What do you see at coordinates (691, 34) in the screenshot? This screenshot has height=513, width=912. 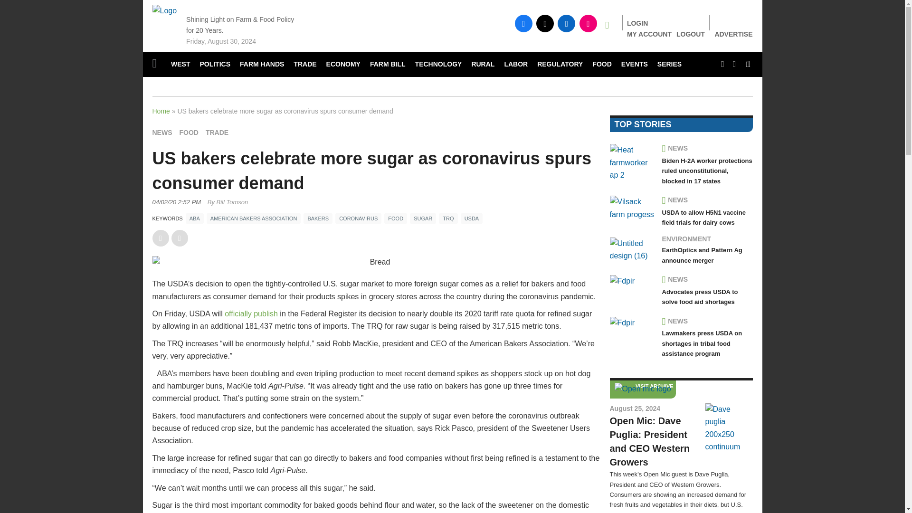 I see `LOGOUT` at bounding box center [691, 34].